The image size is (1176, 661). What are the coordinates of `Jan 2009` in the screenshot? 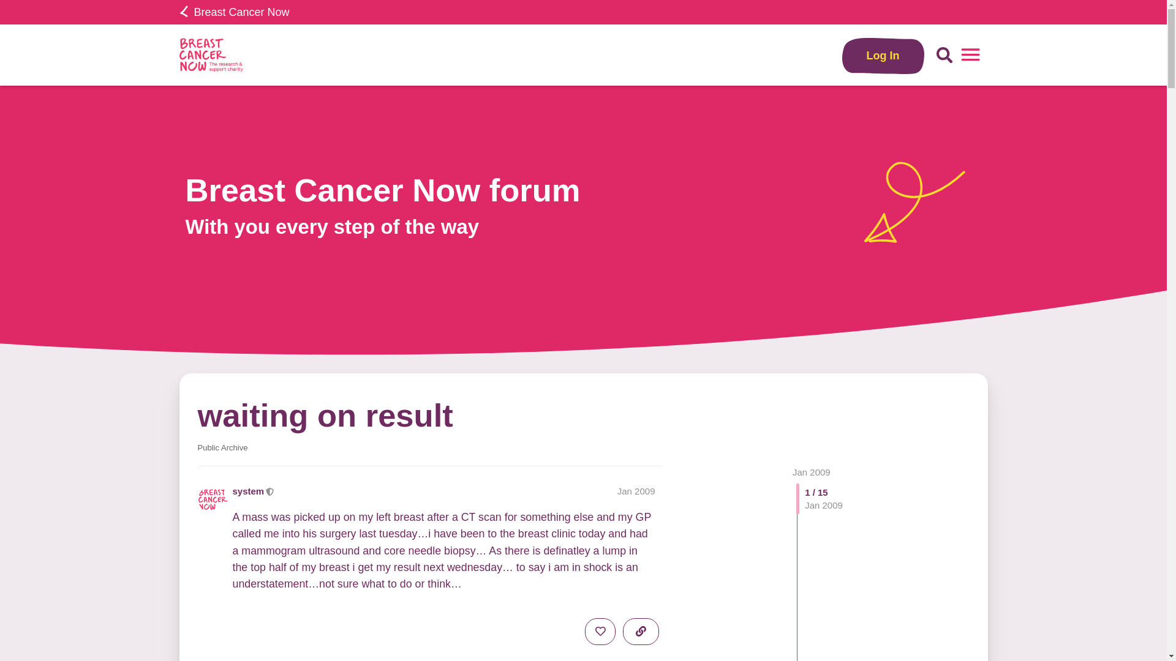 It's located at (636, 491).